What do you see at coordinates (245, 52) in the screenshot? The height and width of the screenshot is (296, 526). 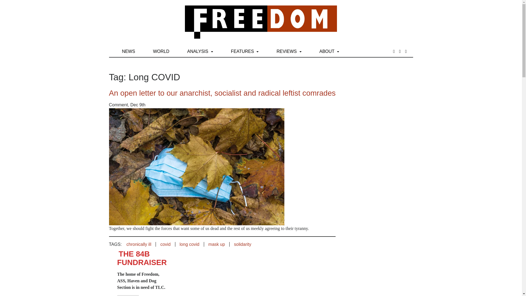 I see `FEATURES` at bounding box center [245, 52].